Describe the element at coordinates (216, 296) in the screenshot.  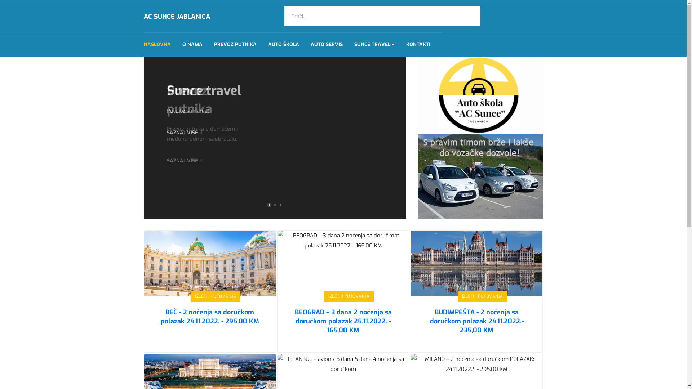
I see `IZLETI I PUTOVANJA` at that location.